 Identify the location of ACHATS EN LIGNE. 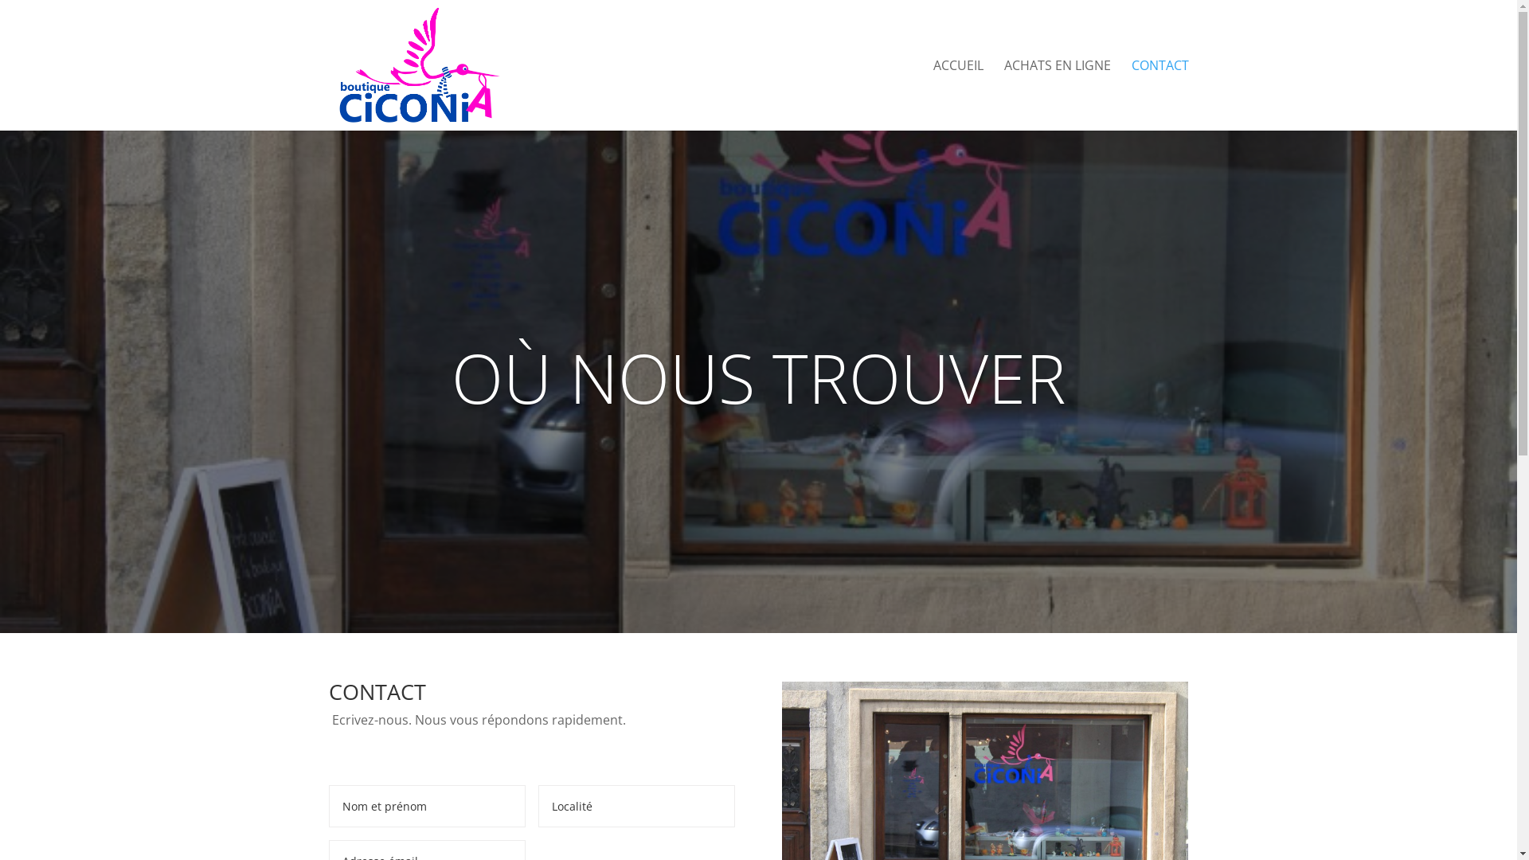
(1057, 96).